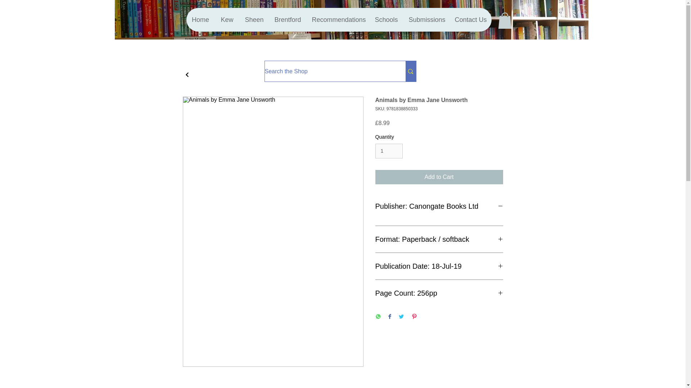 The width and height of the screenshot is (691, 388). I want to click on Home, so click(201, 19).